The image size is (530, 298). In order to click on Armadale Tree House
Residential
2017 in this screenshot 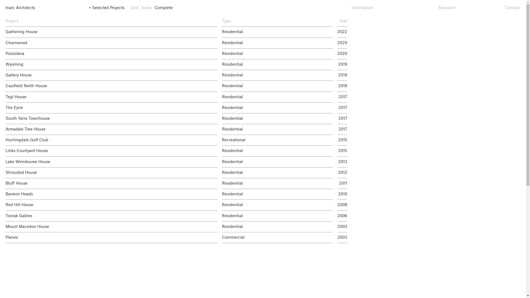, I will do `click(263, 130)`.